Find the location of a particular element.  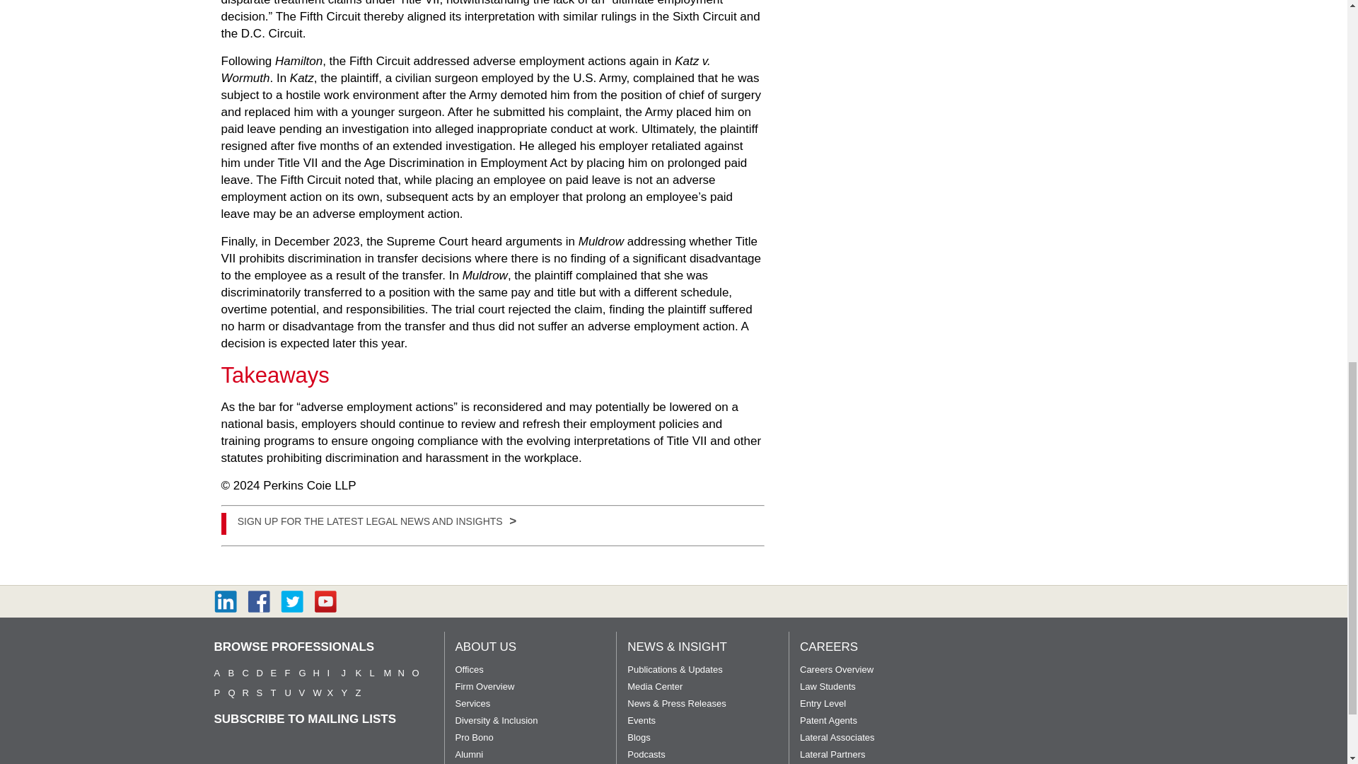

Media Center is located at coordinates (655, 686).